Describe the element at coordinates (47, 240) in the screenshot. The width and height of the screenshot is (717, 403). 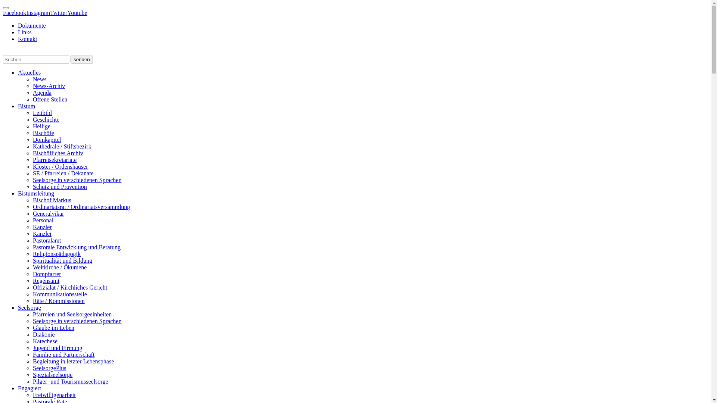
I see `Pastoralamt` at that location.